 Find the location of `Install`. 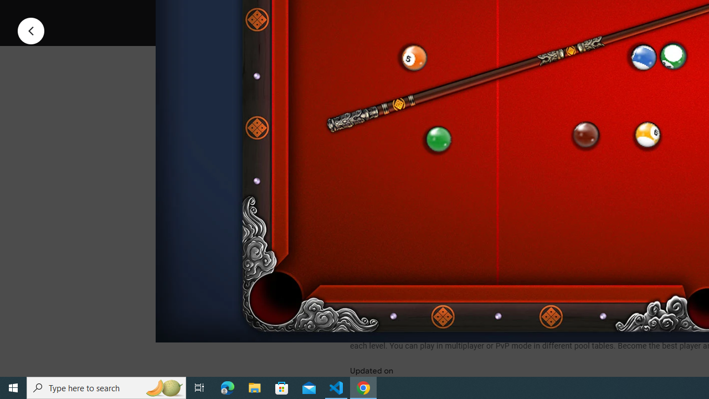

Install is located at coordinates (405, 13).